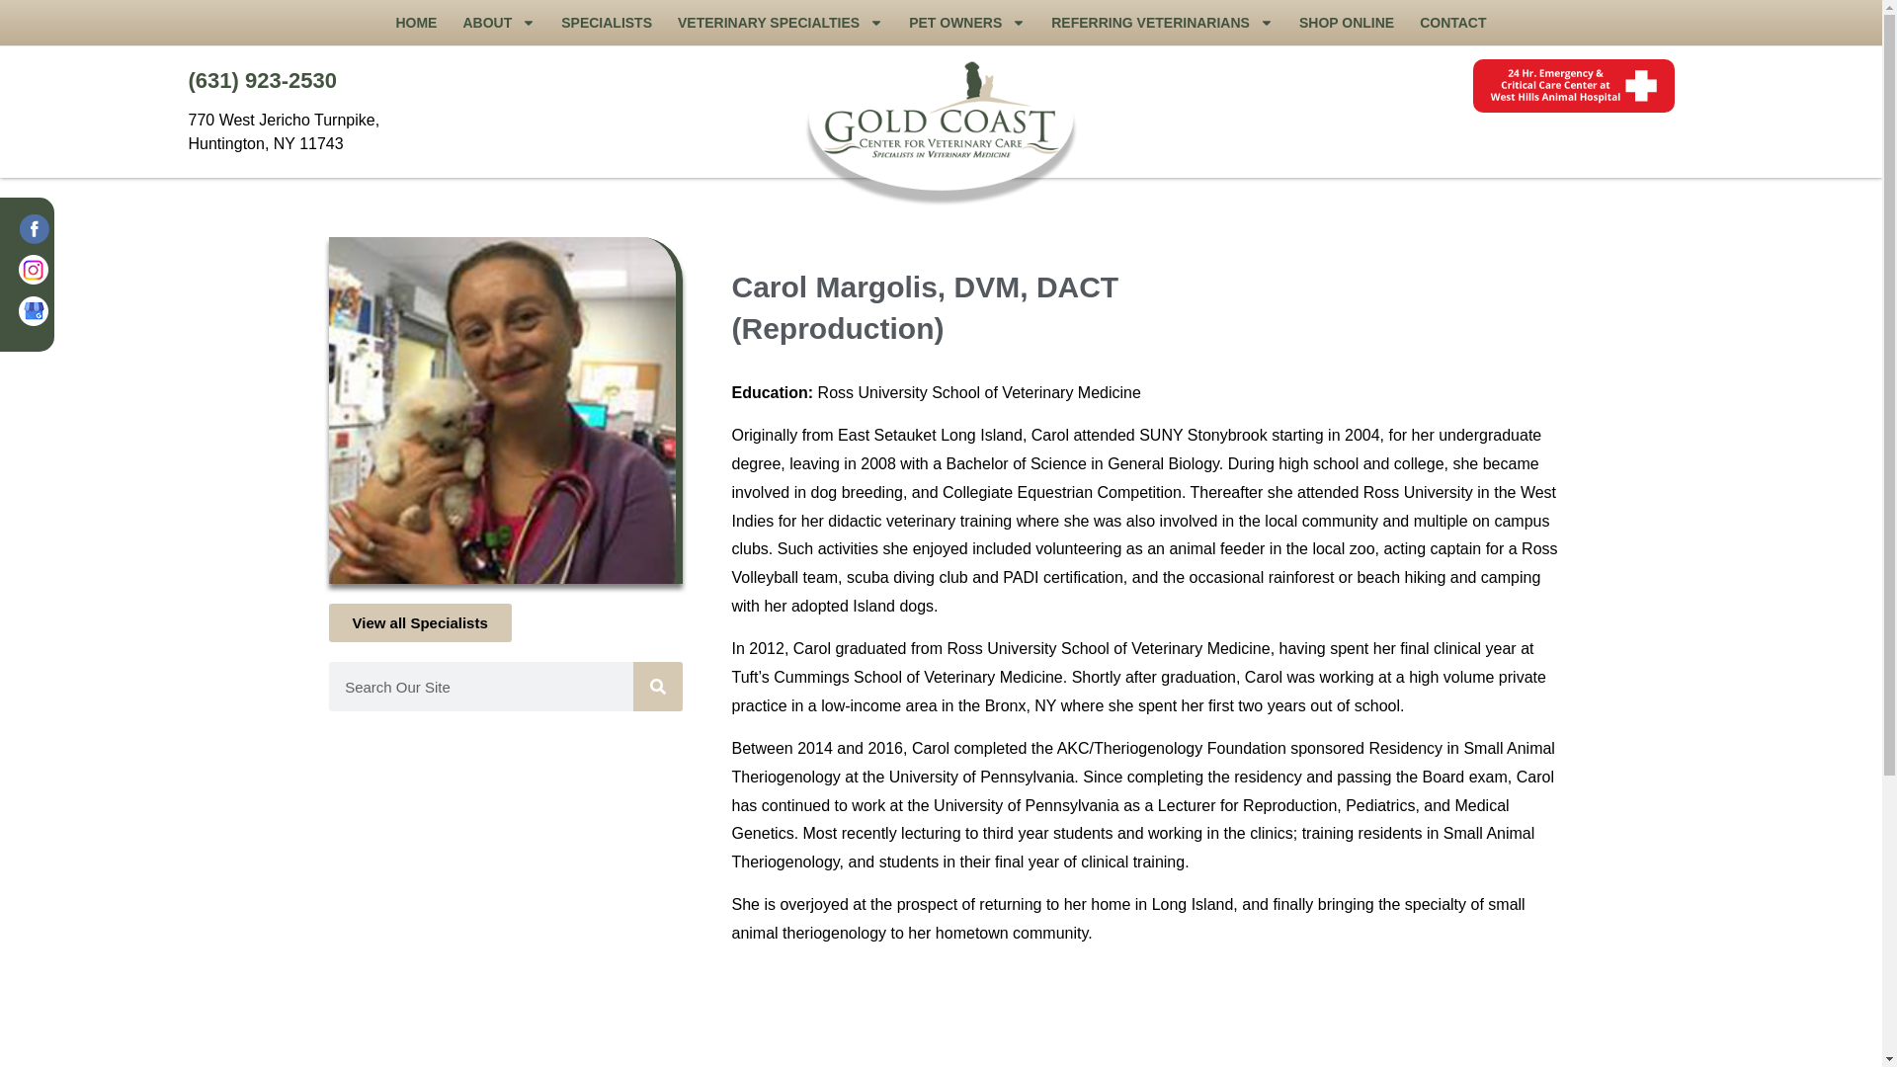 The height and width of the screenshot is (1067, 1897). Describe the element at coordinates (1452, 23) in the screenshot. I see `CONTACT` at that location.